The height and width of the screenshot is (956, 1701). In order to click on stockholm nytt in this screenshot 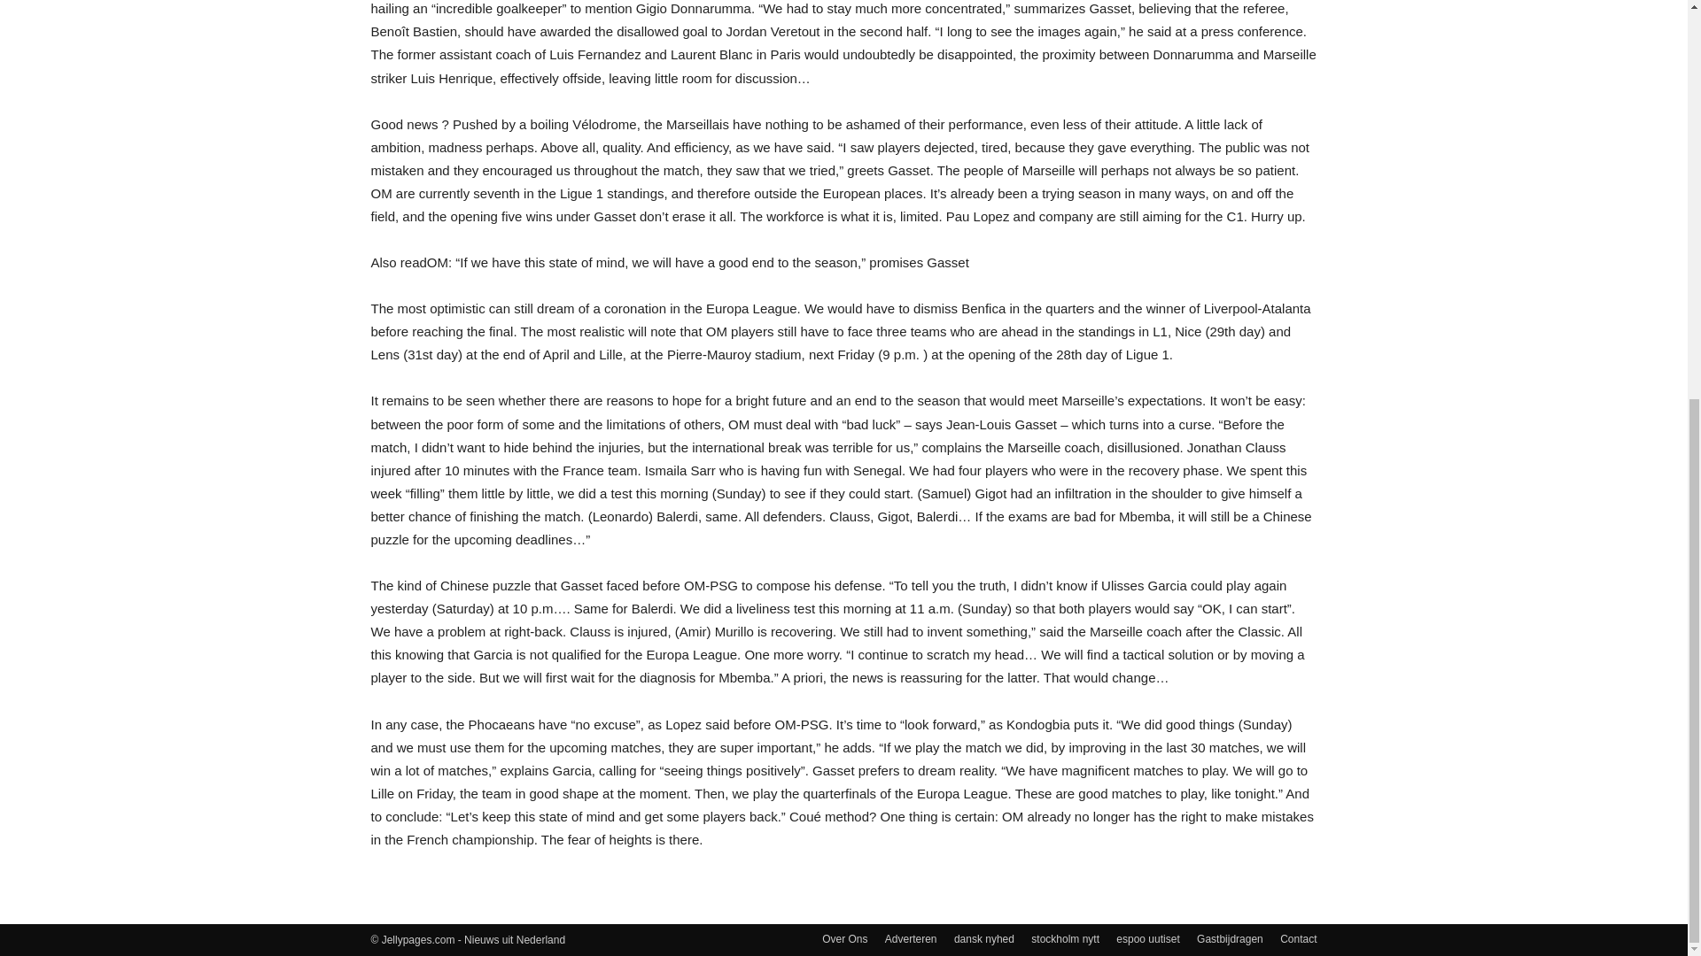, I will do `click(1065, 938)`.